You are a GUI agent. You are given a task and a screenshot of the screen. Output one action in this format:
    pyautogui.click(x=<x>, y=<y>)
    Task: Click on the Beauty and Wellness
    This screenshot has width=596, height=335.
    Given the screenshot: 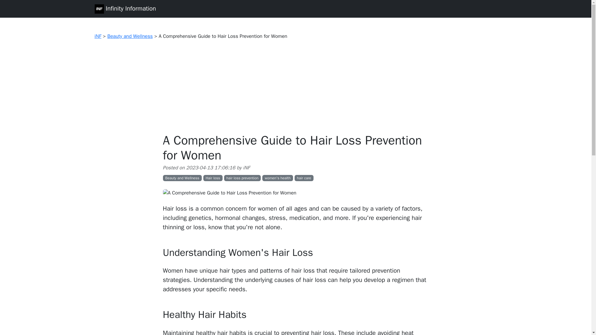 What is the action you would take?
    pyautogui.click(x=182, y=178)
    